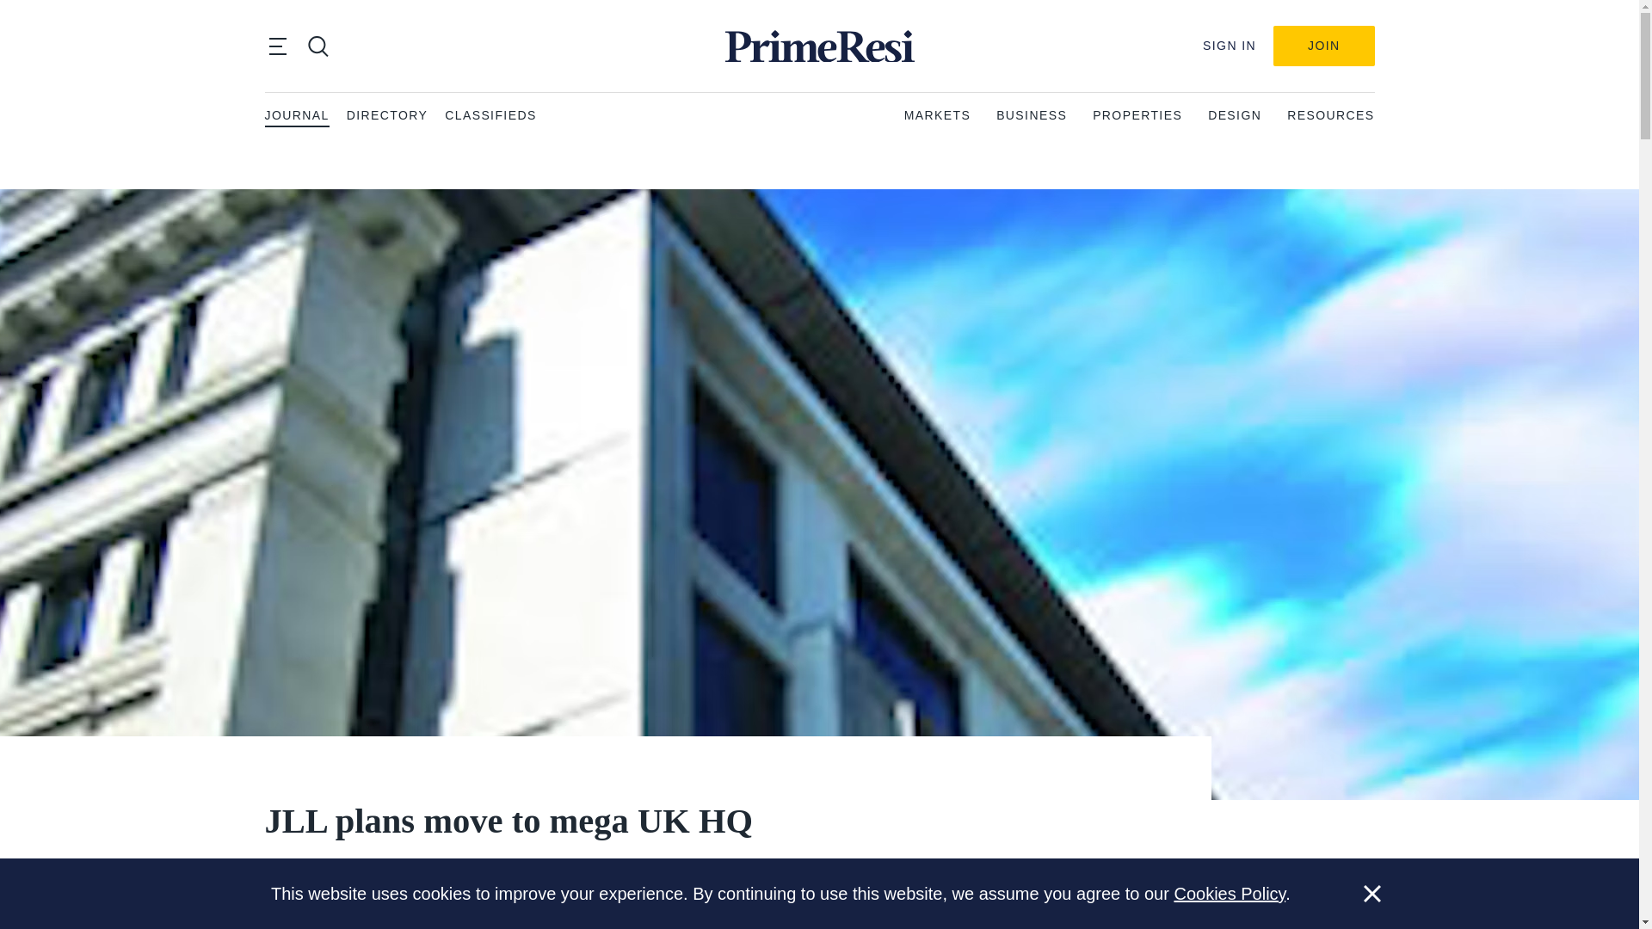 The image size is (1652, 929). What do you see at coordinates (1031, 115) in the screenshot?
I see `BUSINESS` at bounding box center [1031, 115].